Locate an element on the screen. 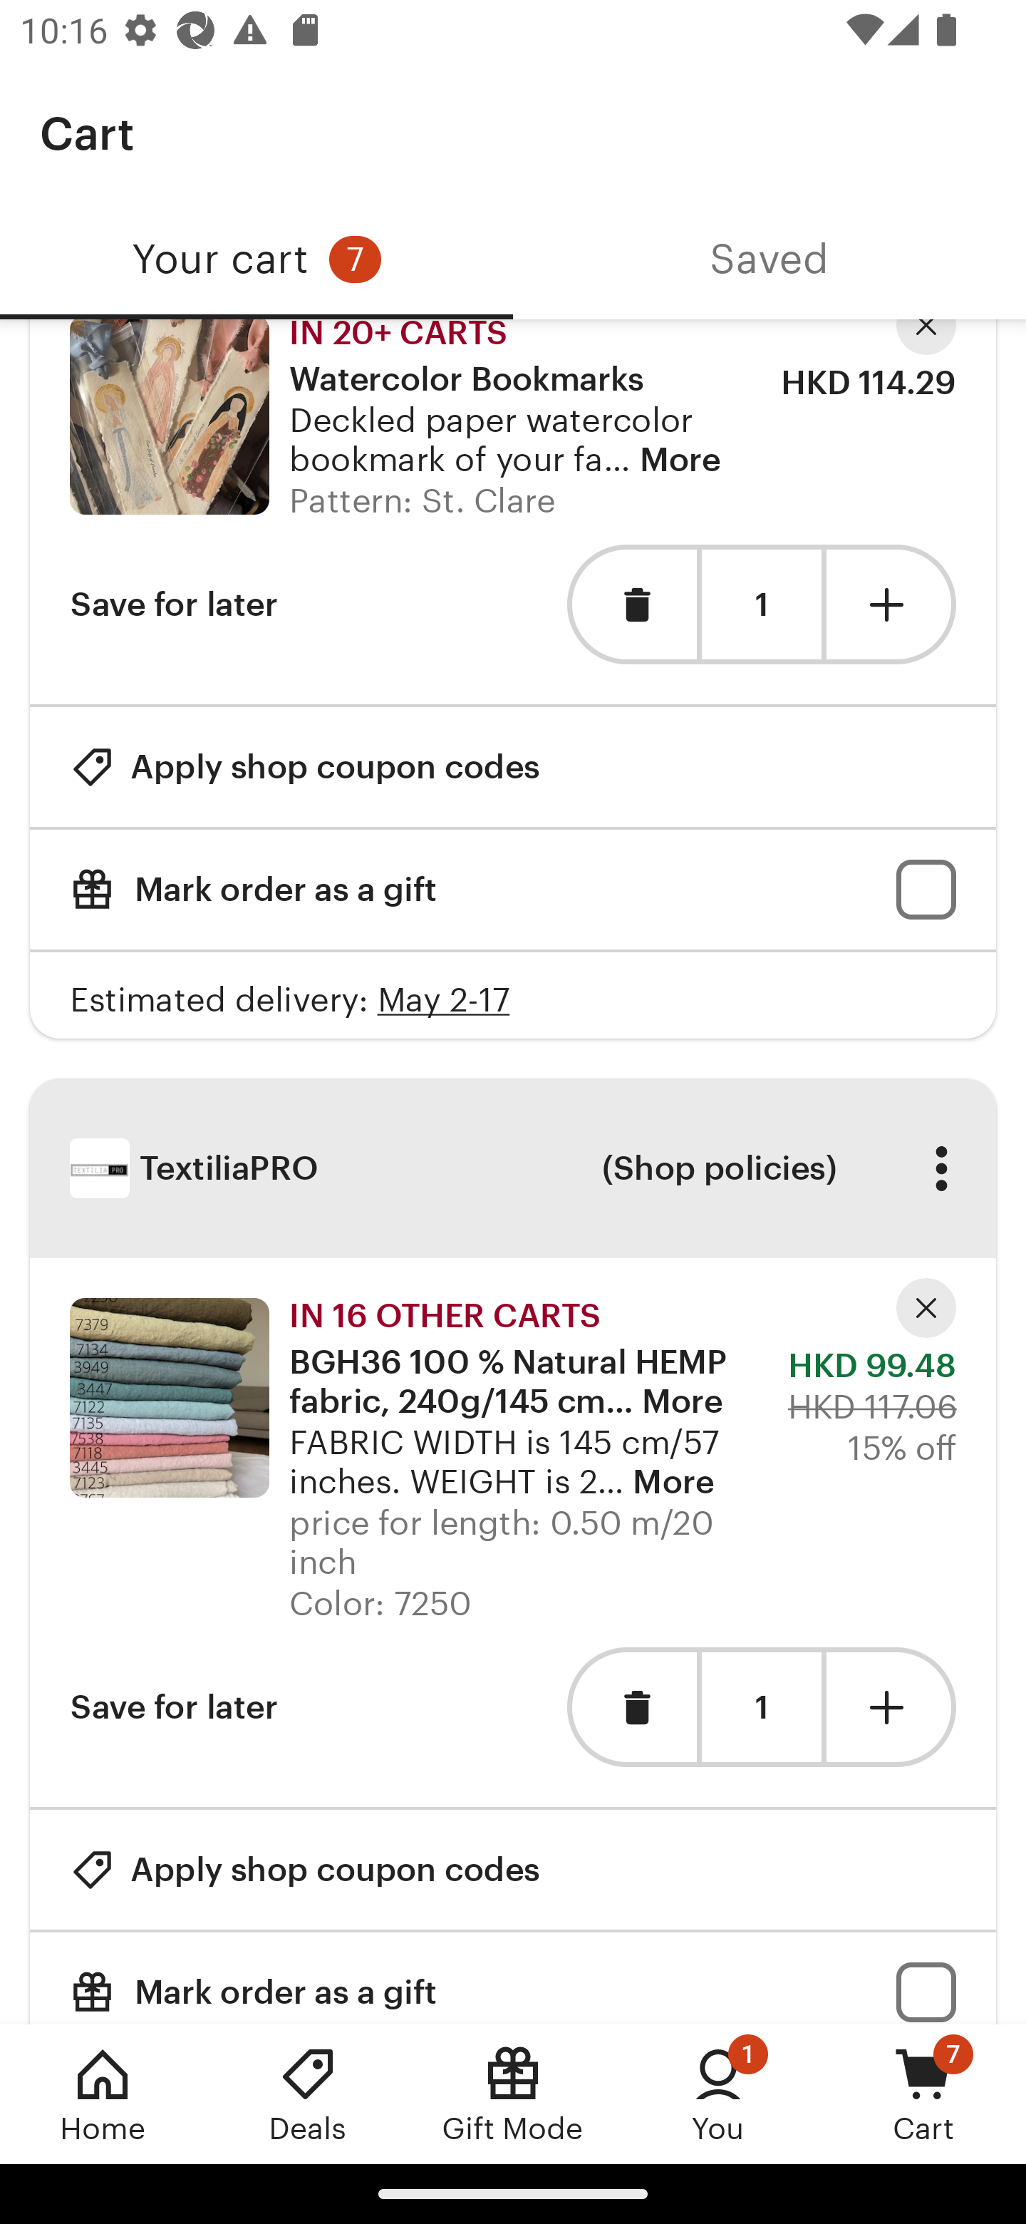 The image size is (1026, 2224). Mark order as a gift is located at coordinates (513, 1978).